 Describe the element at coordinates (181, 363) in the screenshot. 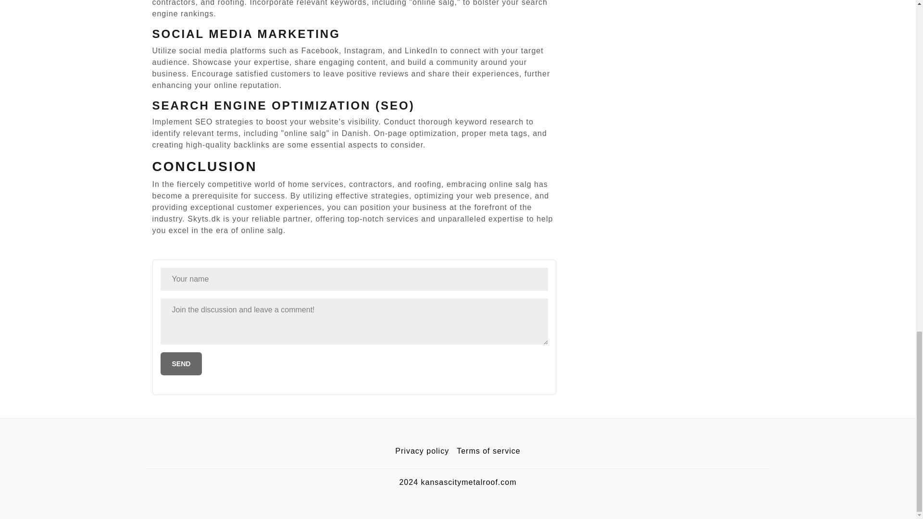

I see `Send` at that location.